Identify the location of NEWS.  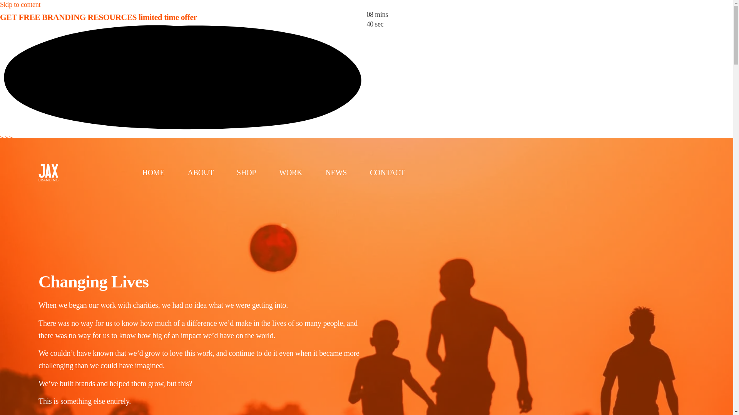
(336, 172).